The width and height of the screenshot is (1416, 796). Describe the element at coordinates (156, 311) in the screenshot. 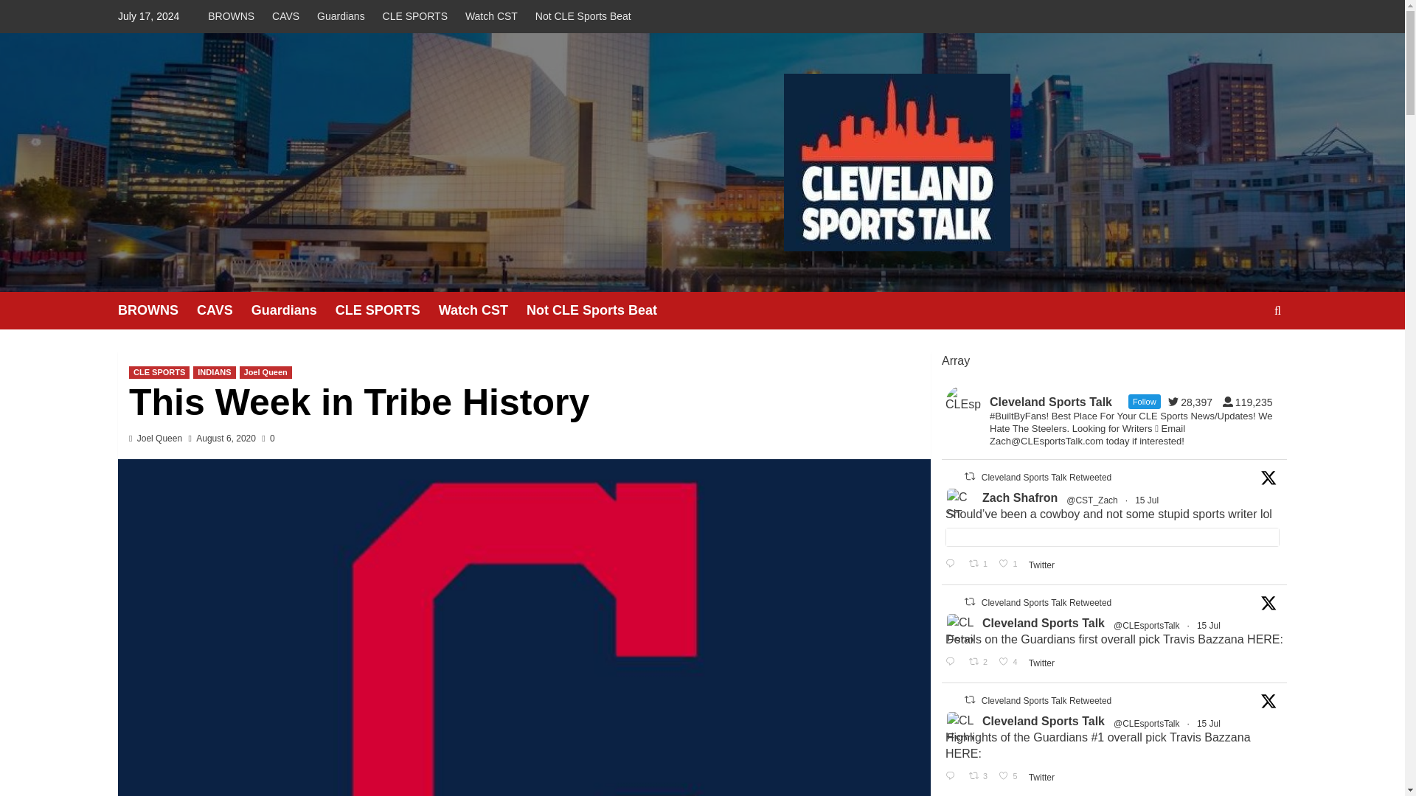

I see `BROWNS` at that location.